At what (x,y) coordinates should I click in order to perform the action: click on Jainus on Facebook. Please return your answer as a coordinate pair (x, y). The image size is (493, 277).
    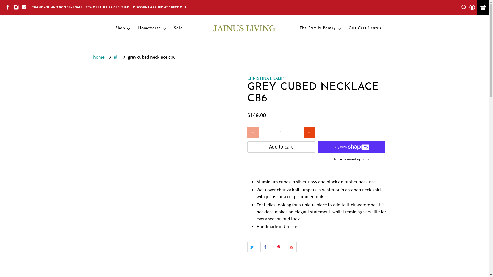
    Looking at the image, I should click on (9, 9).